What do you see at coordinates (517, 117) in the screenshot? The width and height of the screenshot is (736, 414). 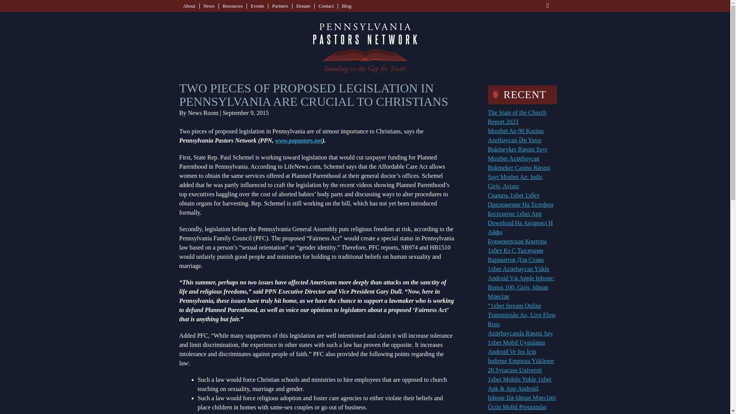 I see `The State of the Church Report 2023` at bounding box center [517, 117].